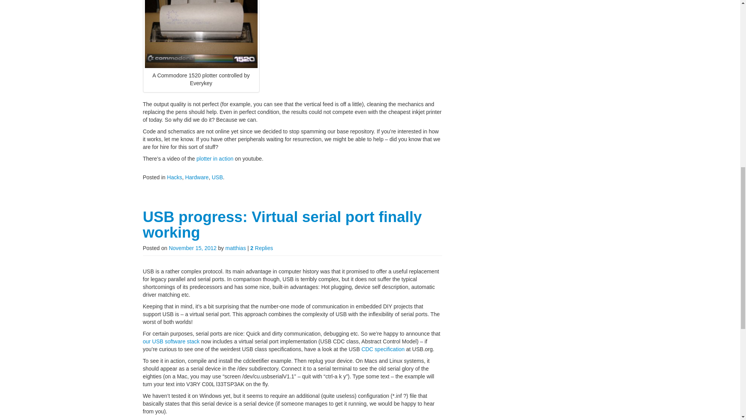 The width and height of the screenshot is (746, 420). What do you see at coordinates (171, 341) in the screenshot?
I see `our USB software stack` at bounding box center [171, 341].